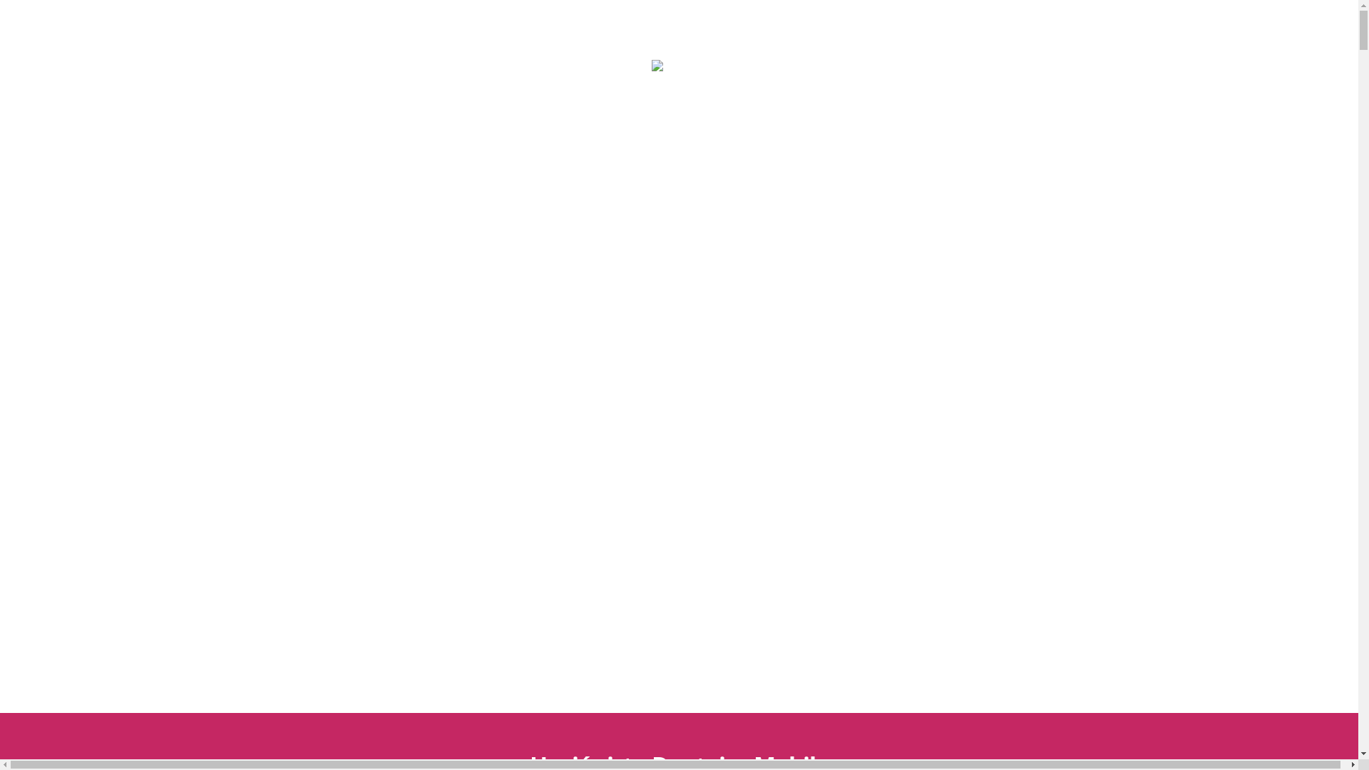 This screenshot has height=770, width=1369. Describe the element at coordinates (680, 167) in the screenshot. I see `Belle Bouche Bonnes Dents` at that location.